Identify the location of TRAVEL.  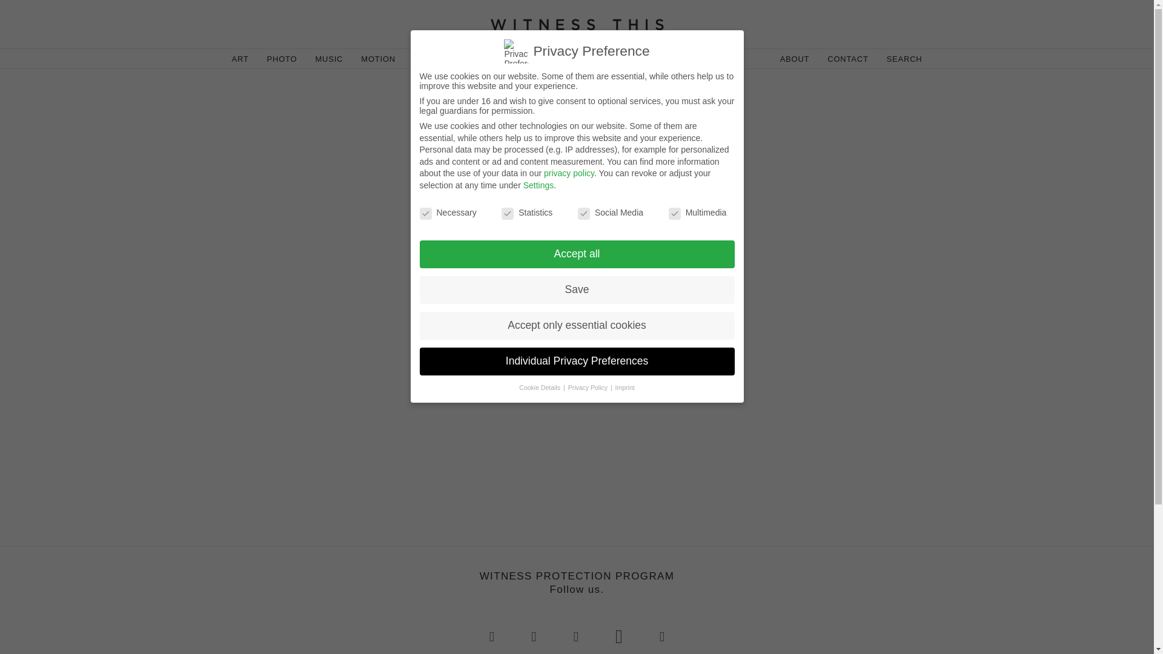
(475, 59).